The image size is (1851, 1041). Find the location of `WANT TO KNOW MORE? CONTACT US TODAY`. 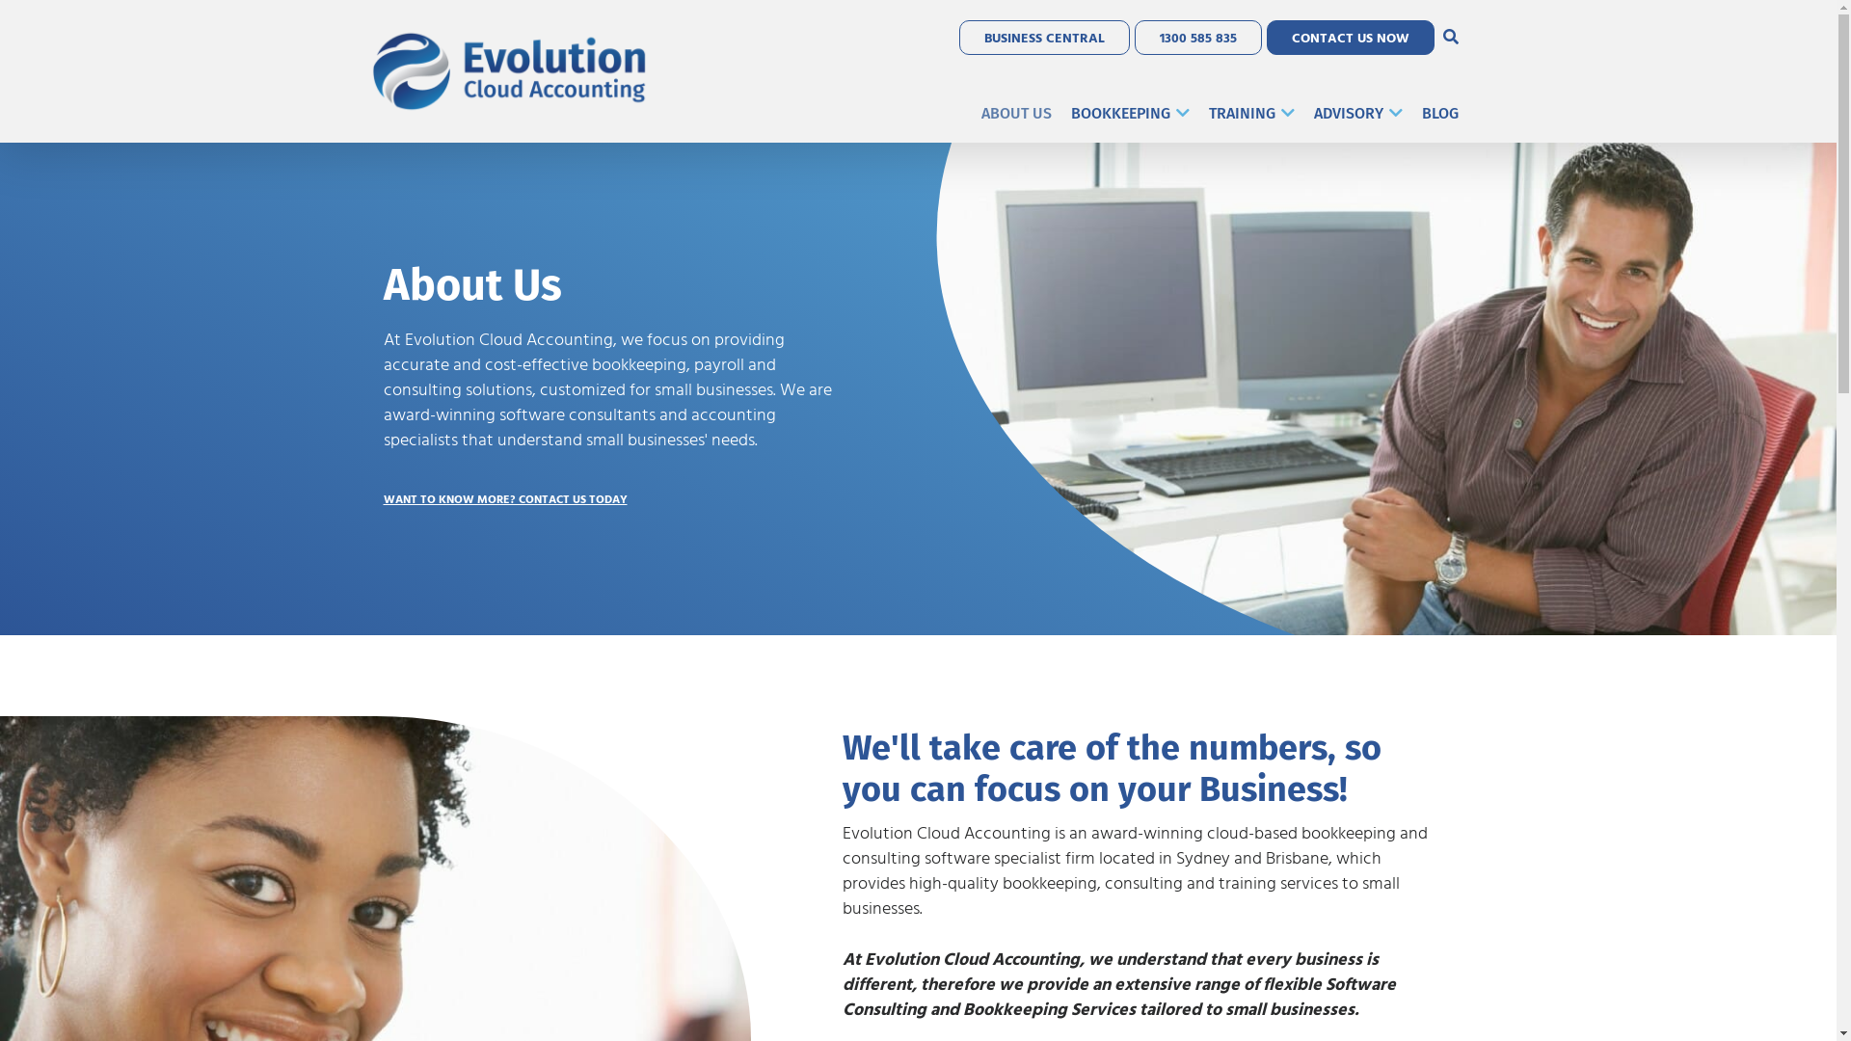

WANT TO KNOW MORE? CONTACT US TODAY is located at coordinates (518, 498).